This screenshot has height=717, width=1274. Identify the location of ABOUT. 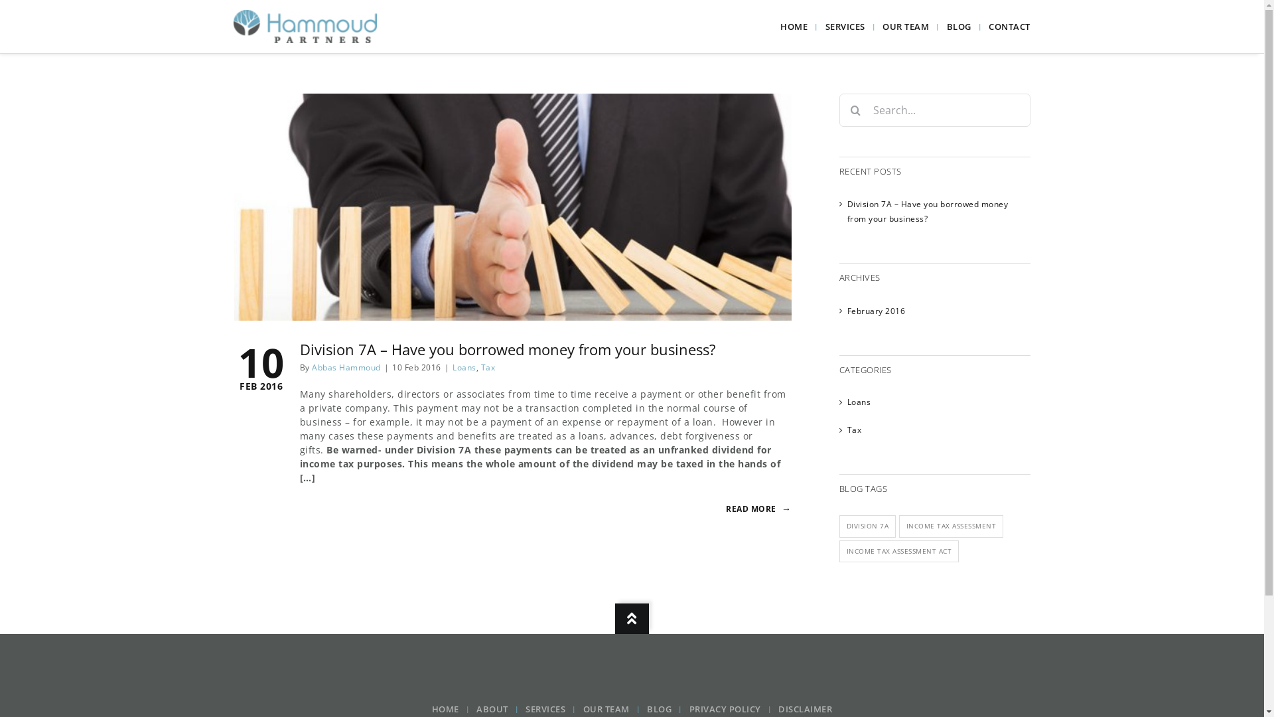
(498, 709).